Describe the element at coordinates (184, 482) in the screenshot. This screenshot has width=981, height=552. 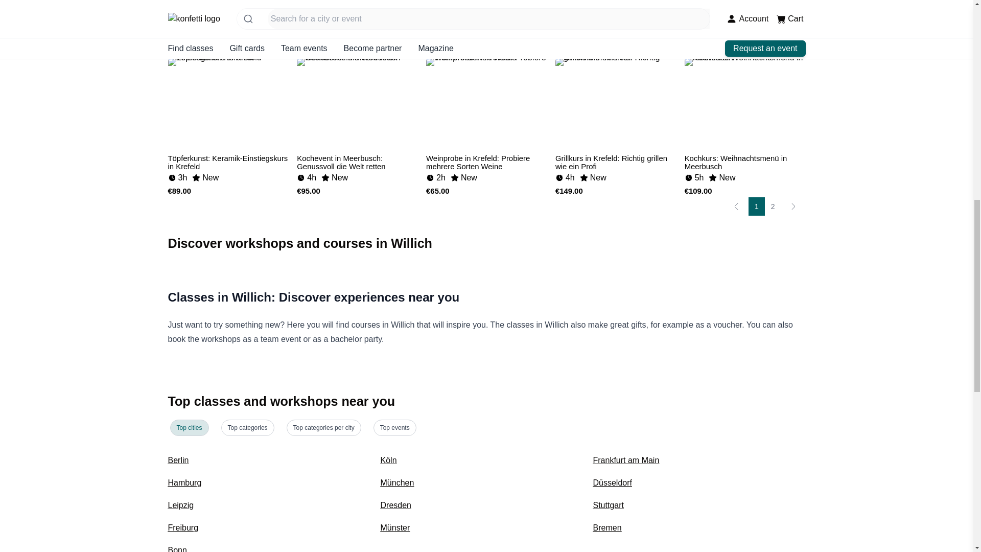
I see `Hamburg` at that location.